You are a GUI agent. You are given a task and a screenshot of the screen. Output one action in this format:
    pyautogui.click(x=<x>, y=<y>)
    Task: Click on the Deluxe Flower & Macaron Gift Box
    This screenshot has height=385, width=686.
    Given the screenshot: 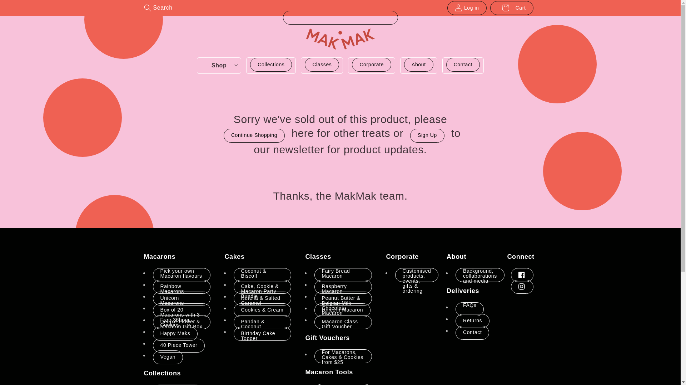 What is the action you would take?
    pyautogui.click(x=182, y=322)
    